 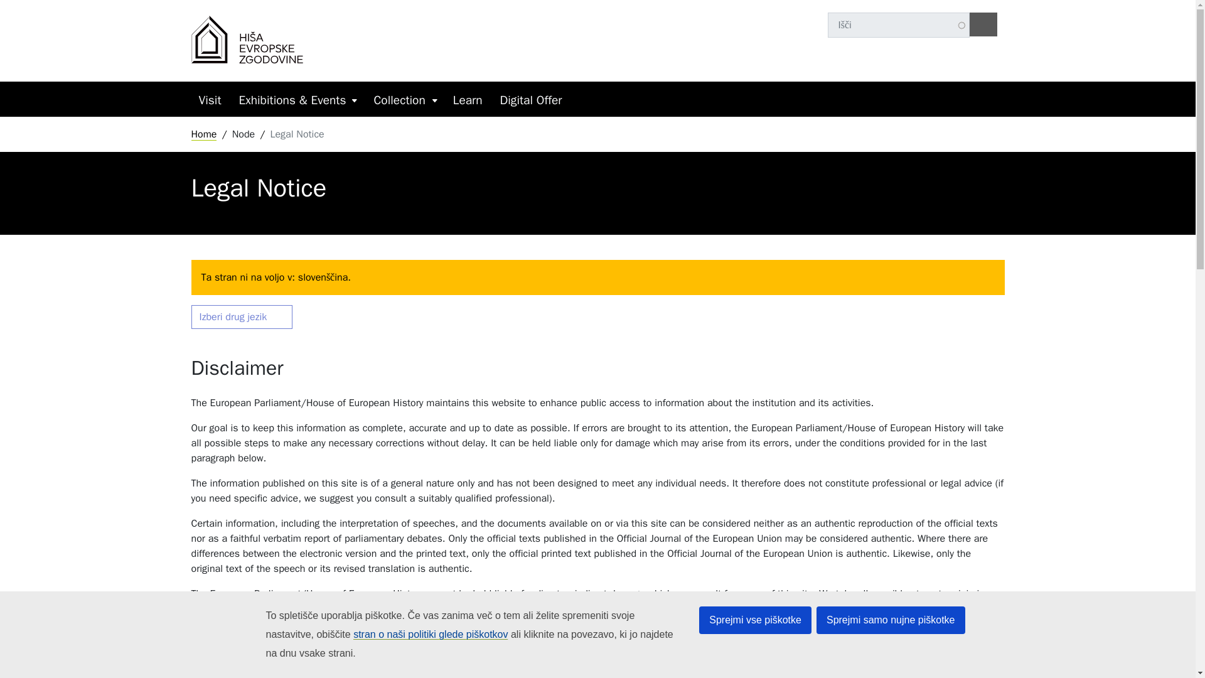 I want to click on Learn, so click(x=468, y=100).